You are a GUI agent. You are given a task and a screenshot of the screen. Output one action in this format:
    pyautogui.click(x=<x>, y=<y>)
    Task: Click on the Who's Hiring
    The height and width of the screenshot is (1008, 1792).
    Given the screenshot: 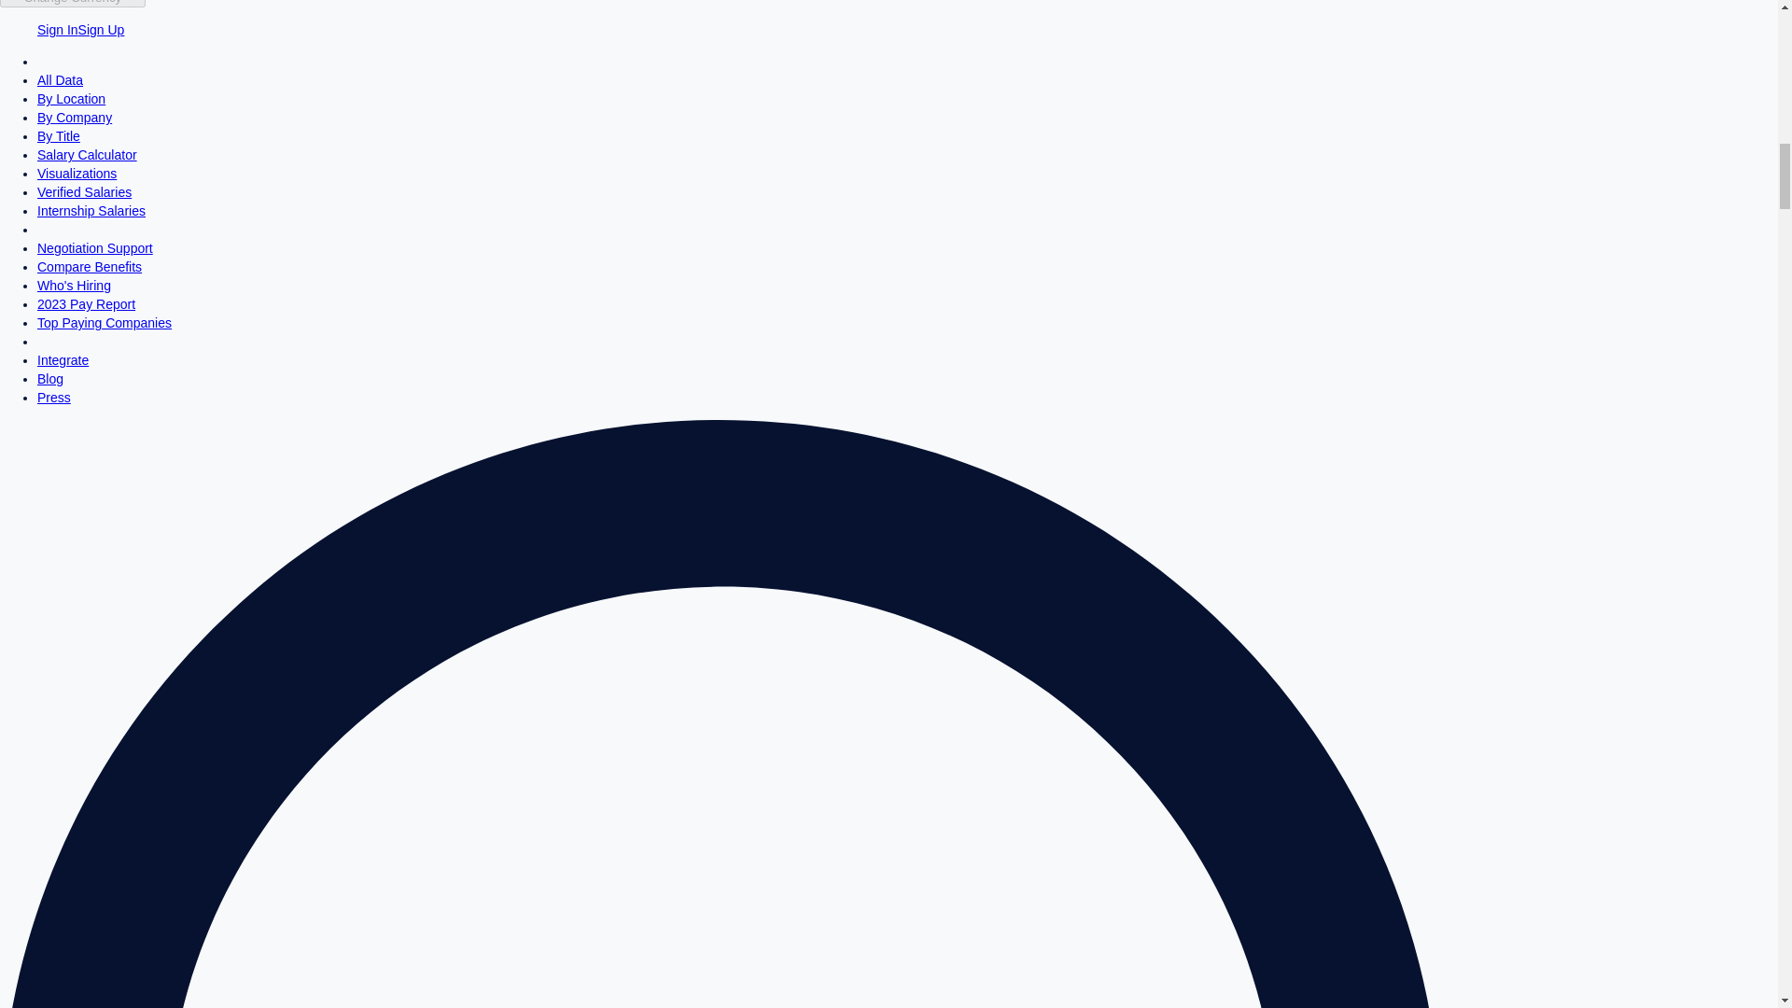 What is the action you would take?
    pyautogui.click(x=75, y=286)
    